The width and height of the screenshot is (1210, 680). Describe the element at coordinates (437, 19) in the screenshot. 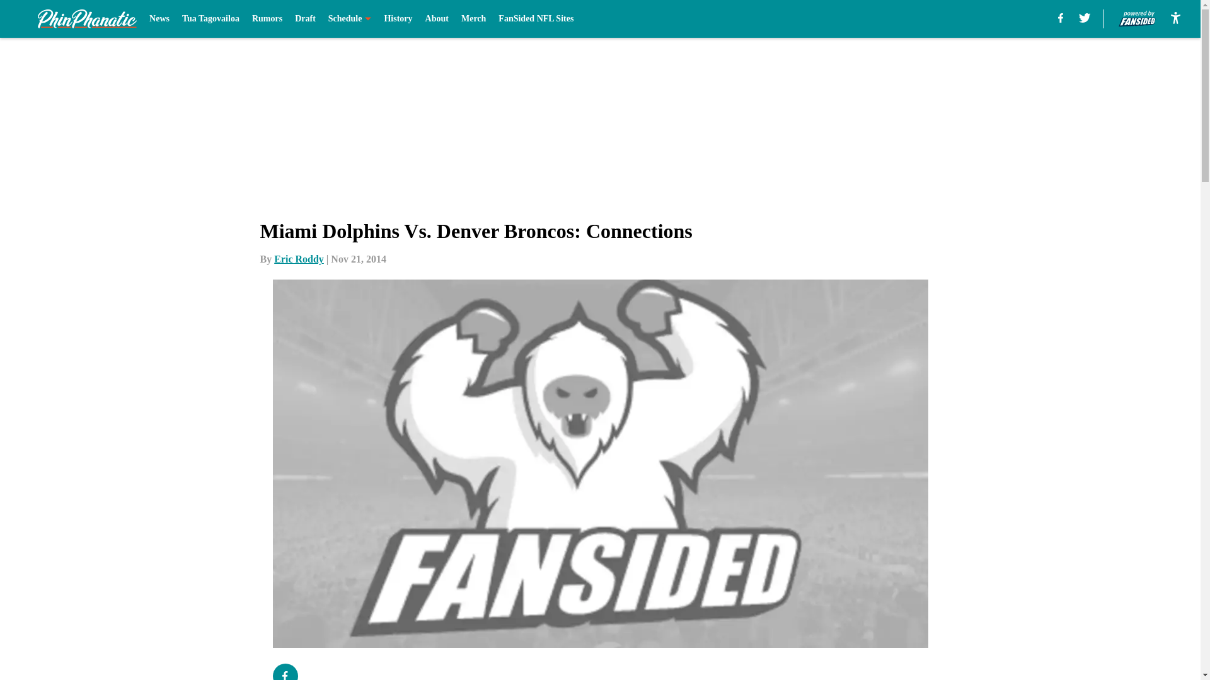

I see `About` at that location.